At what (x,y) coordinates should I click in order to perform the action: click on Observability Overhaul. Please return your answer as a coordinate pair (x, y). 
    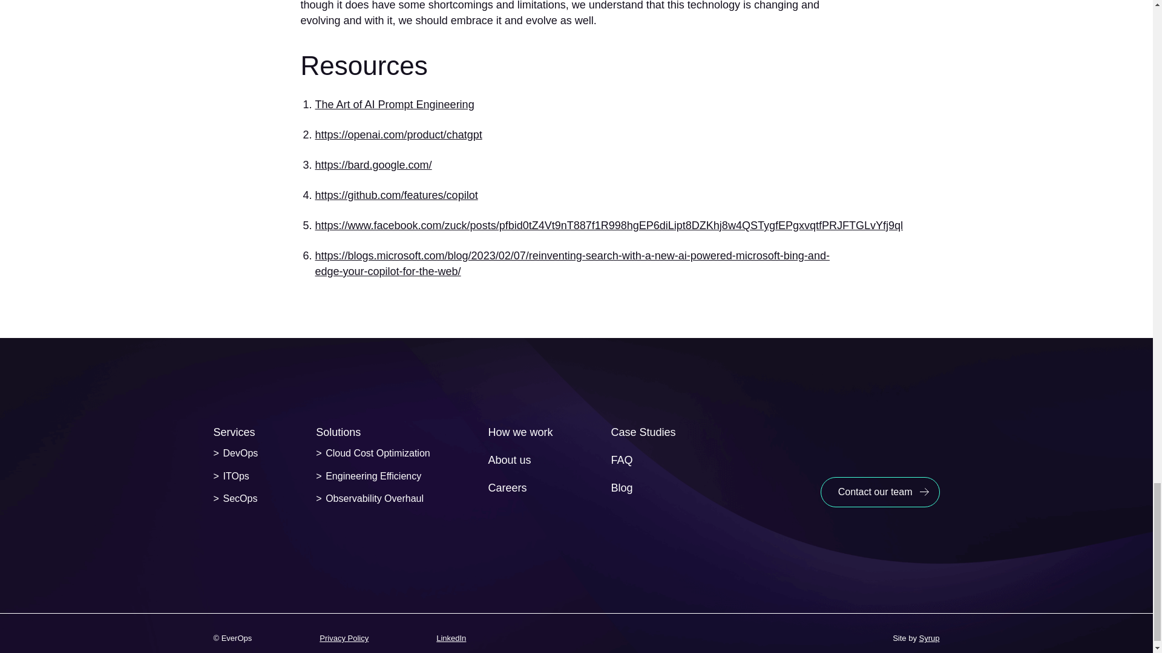
    Looking at the image, I should click on (370, 498).